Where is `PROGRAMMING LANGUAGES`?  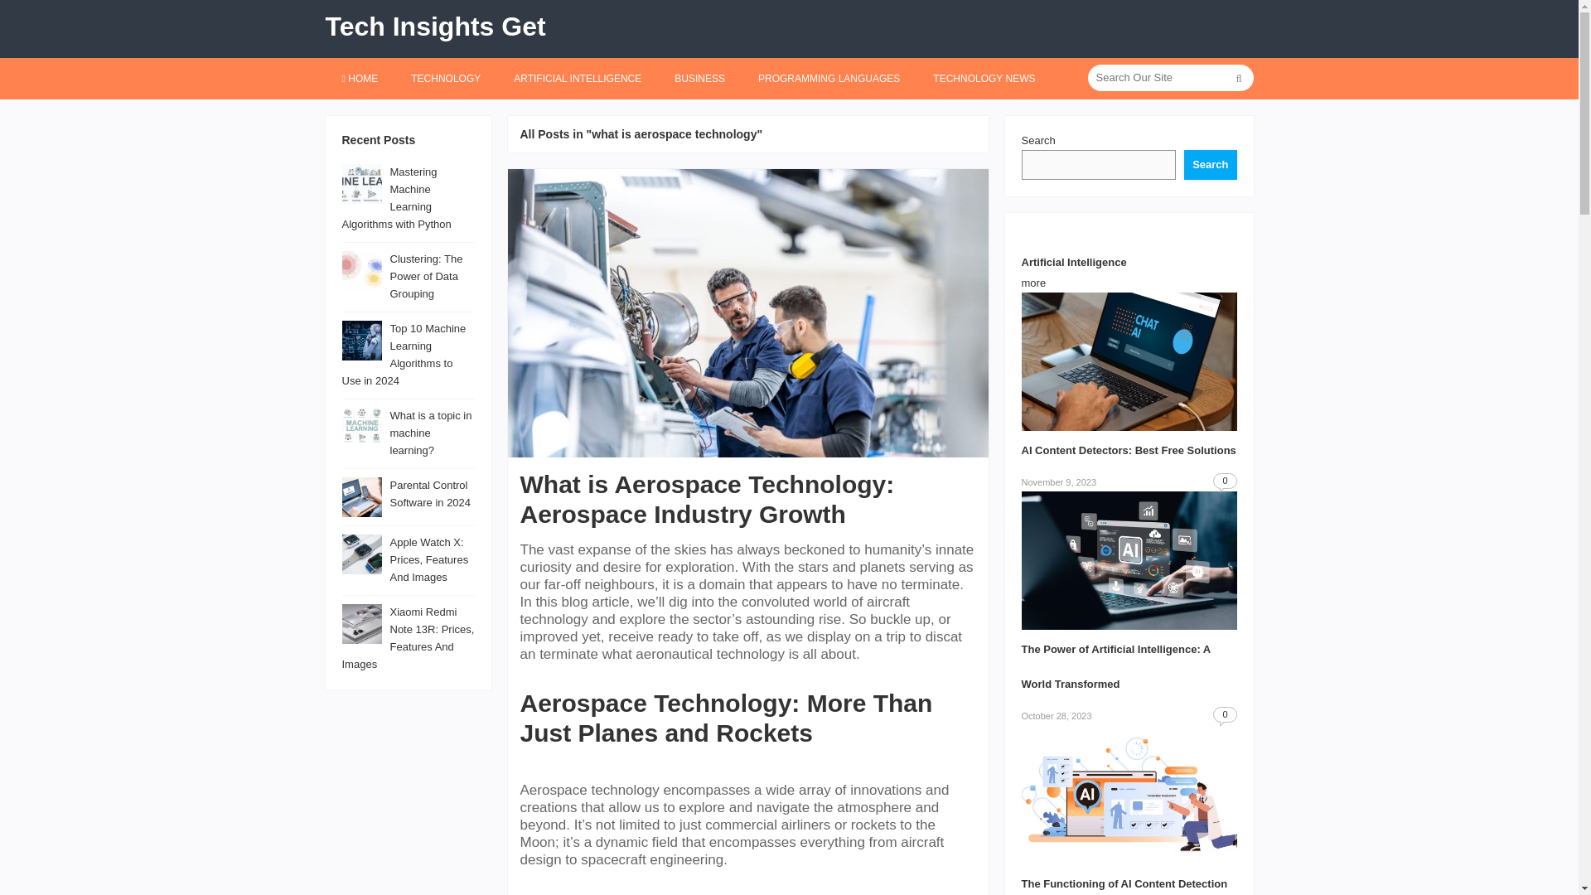 PROGRAMMING LANGUAGES is located at coordinates (829, 78).